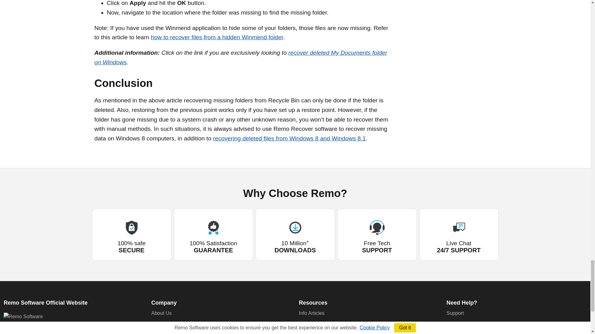 This screenshot has height=334, width=595. What do you see at coordinates (314, 324) in the screenshot?
I see `File Recovery` at bounding box center [314, 324].